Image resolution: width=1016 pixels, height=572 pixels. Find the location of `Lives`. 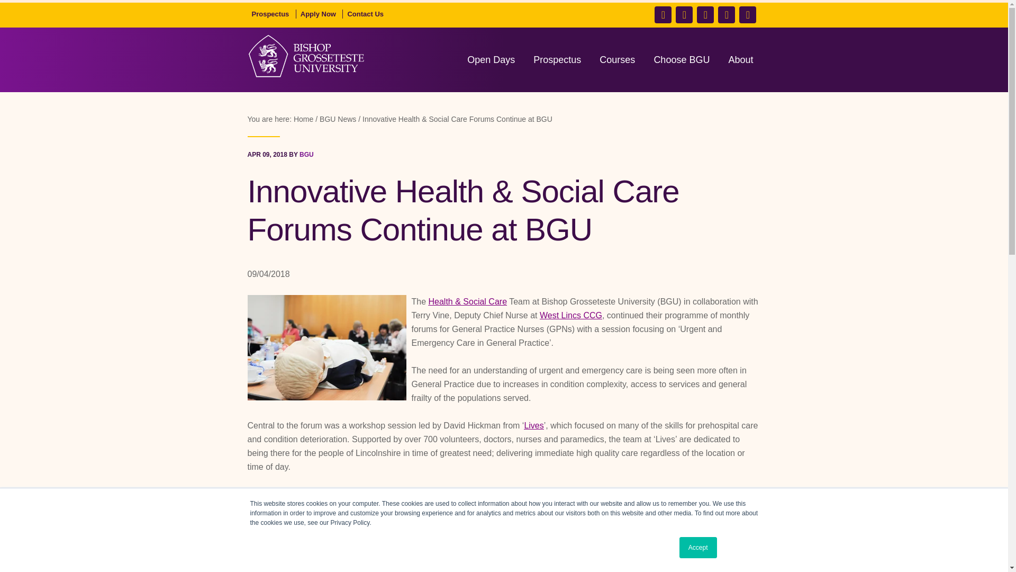

Lives is located at coordinates (533, 425).